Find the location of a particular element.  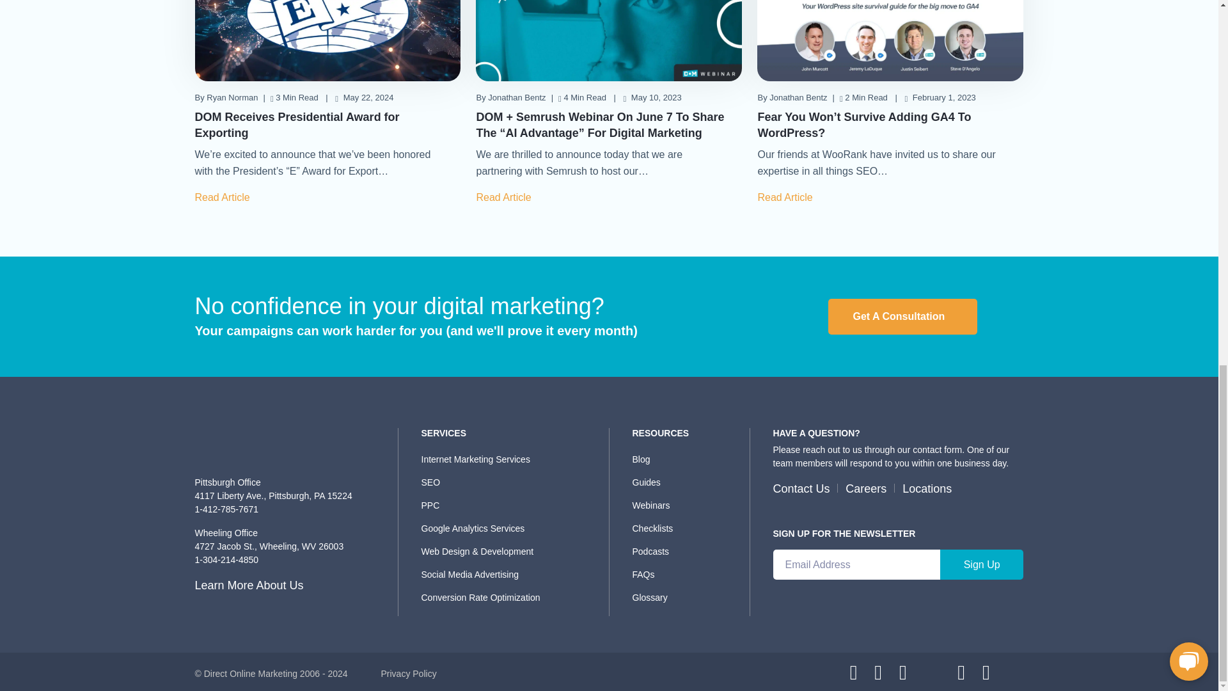

Read Article is located at coordinates (225, 197).